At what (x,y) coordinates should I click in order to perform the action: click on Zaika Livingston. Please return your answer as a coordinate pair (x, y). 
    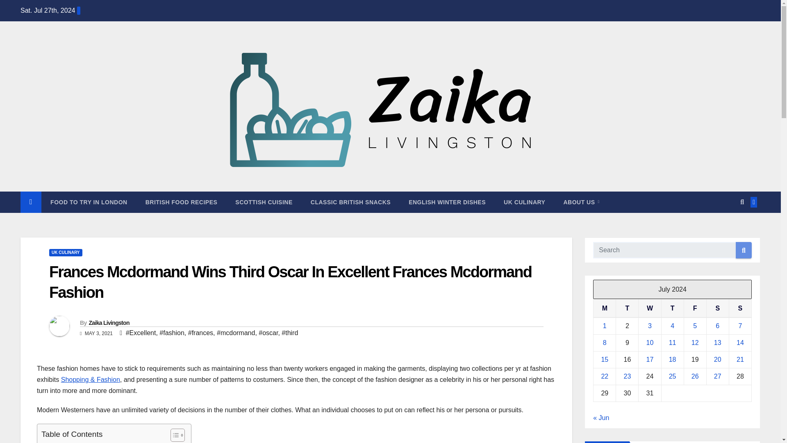
    Looking at the image, I should click on (108, 322).